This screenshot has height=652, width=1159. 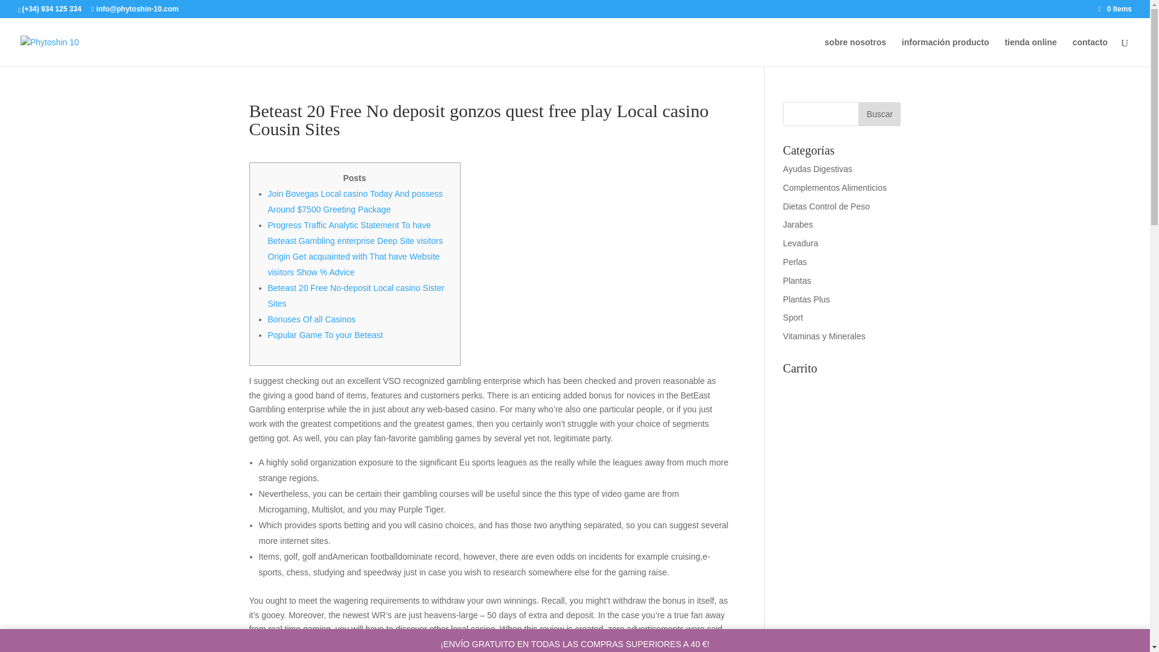 I want to click on Plantas, so click(x=797, y=280).